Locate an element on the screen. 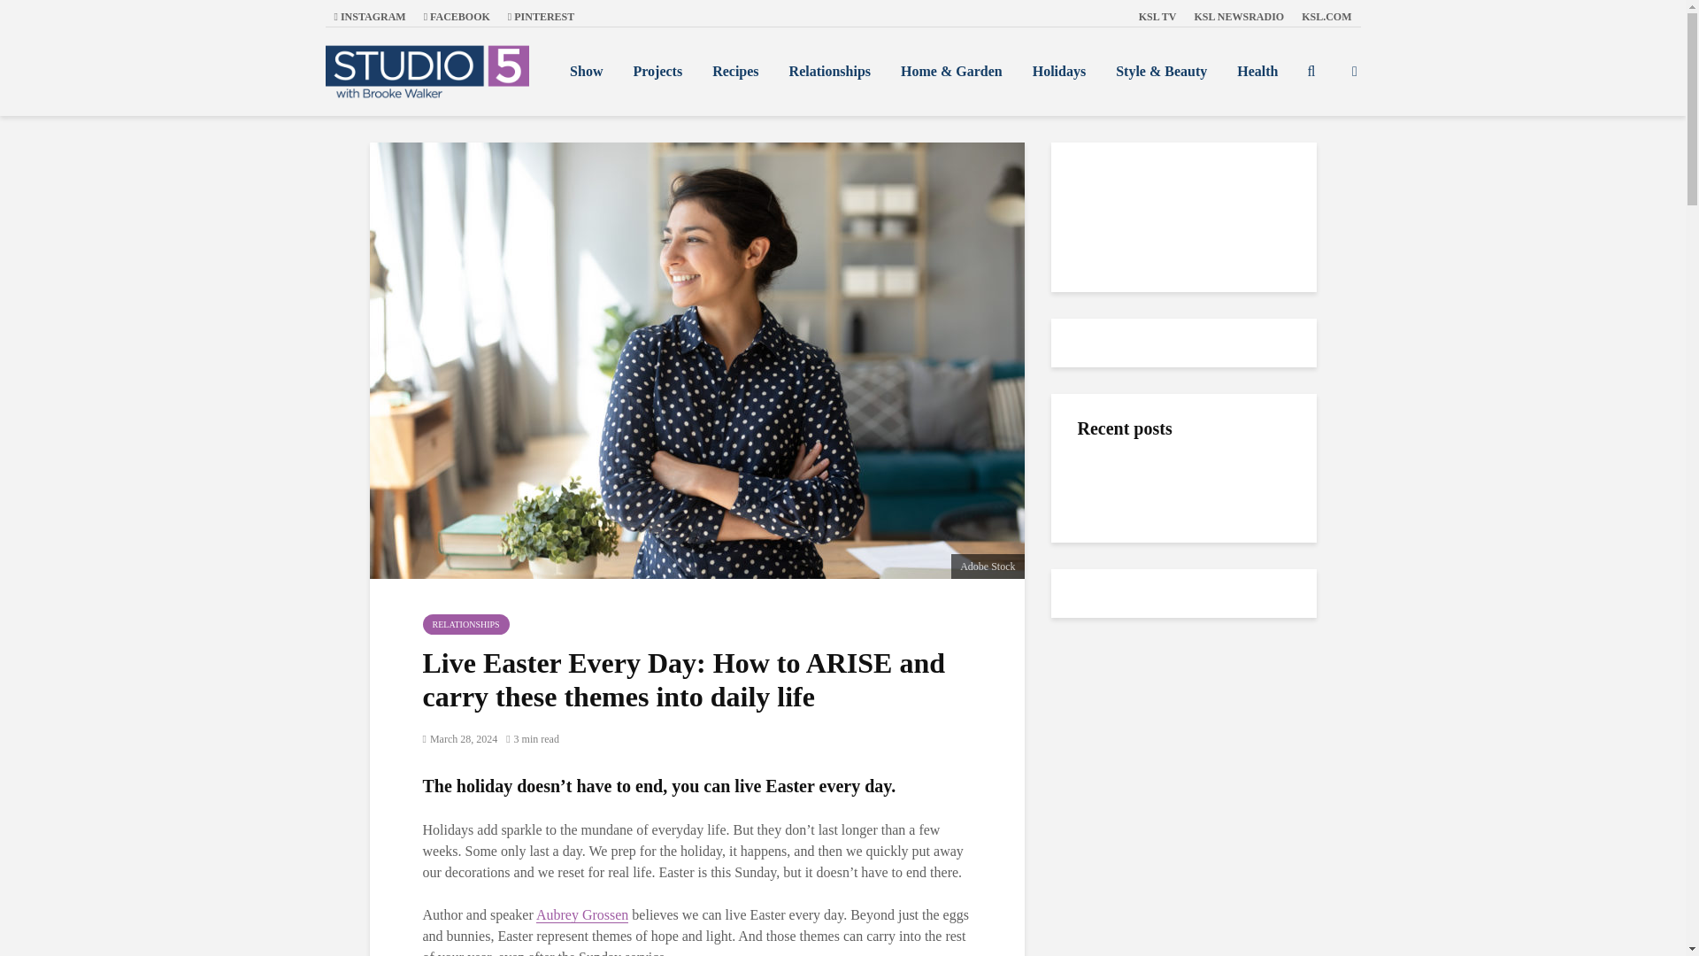 This screenshot has width=1699, height=956. KSL TV is located at coordinates (1157, 16).